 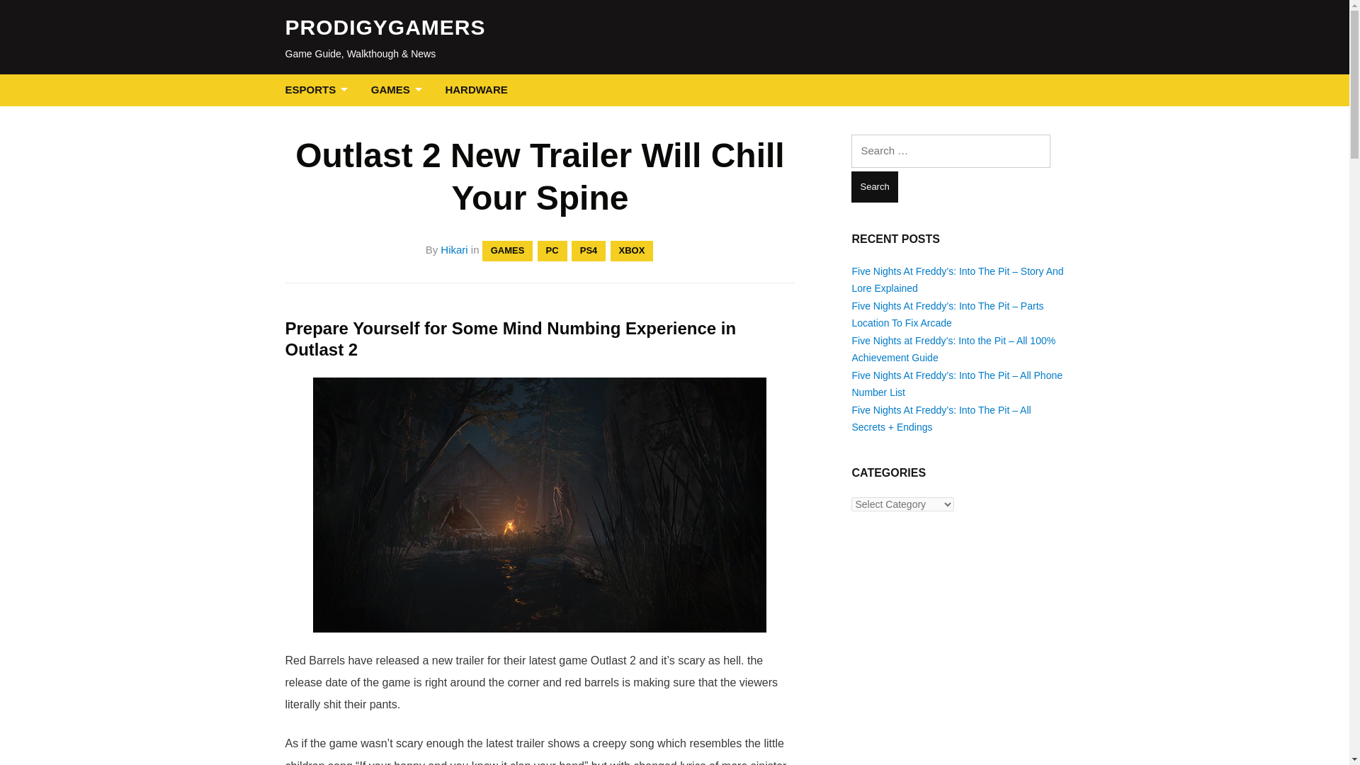 What do you see at coordinates (632, 251) in the screenshot?
I see `XBOX` at bounding box center [632, 251].